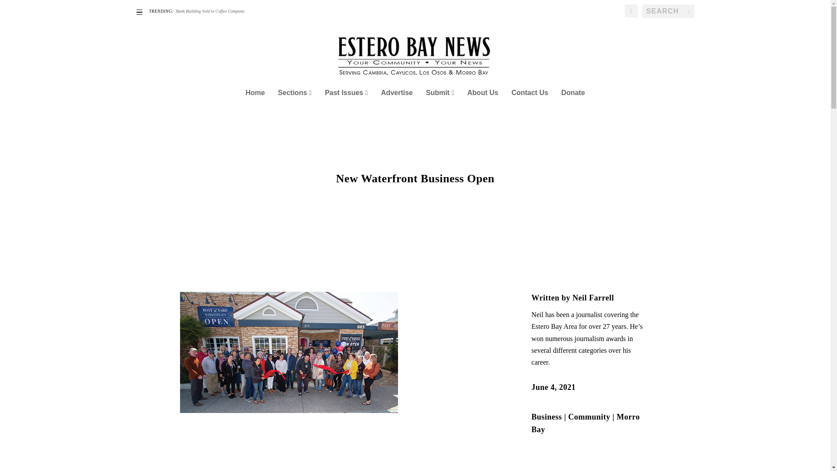  Describe the element at coordinates (668, 11) in the screenshot. I see `Search for:` at that location.